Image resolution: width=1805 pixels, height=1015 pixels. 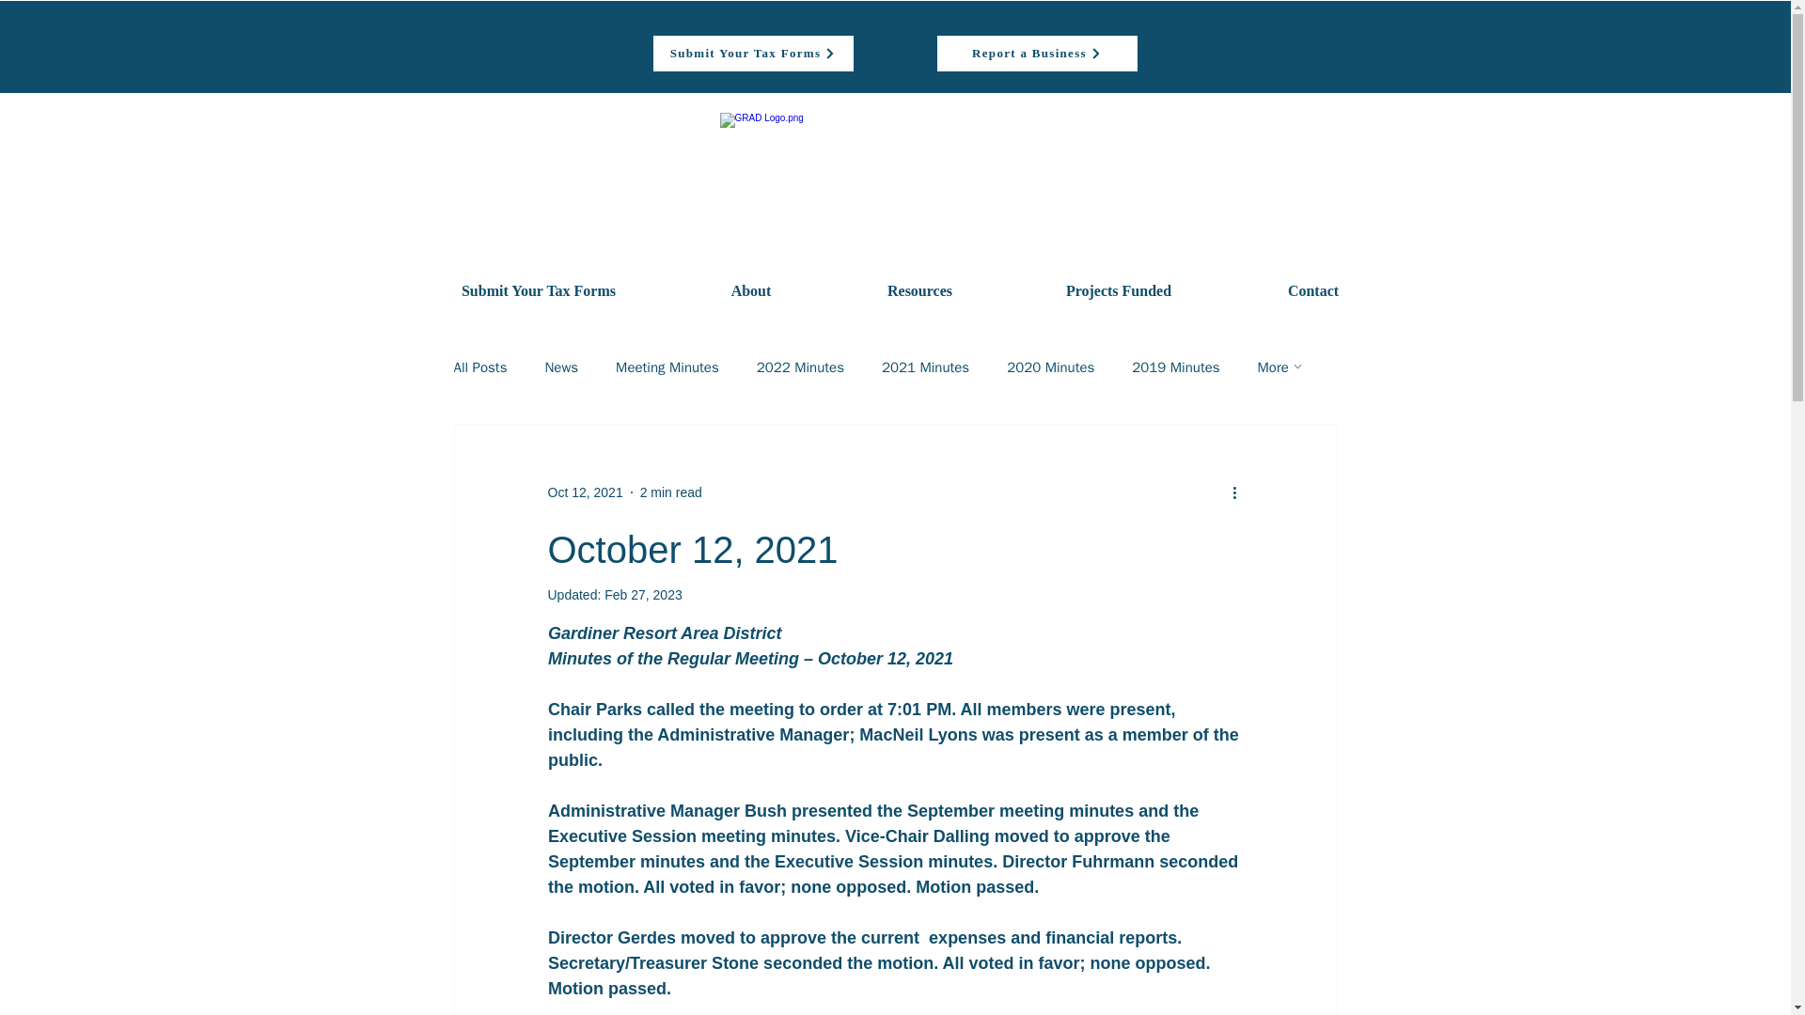 What do you see at coordinates (479, 367) in the screenshot?
I see `All Posts` at bounding box center [479, 367].